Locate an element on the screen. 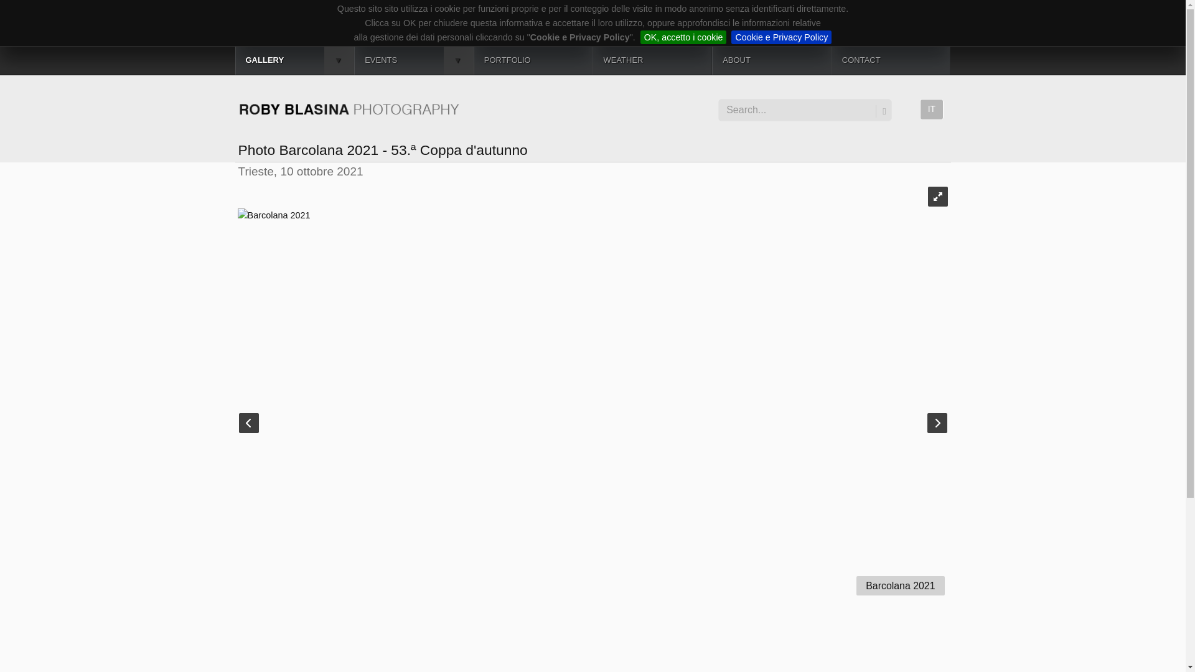 Image resolution: width=1195 pixels, height=672 pixels. Cookie e Privacy Policy is located at coordinates (782, 37).